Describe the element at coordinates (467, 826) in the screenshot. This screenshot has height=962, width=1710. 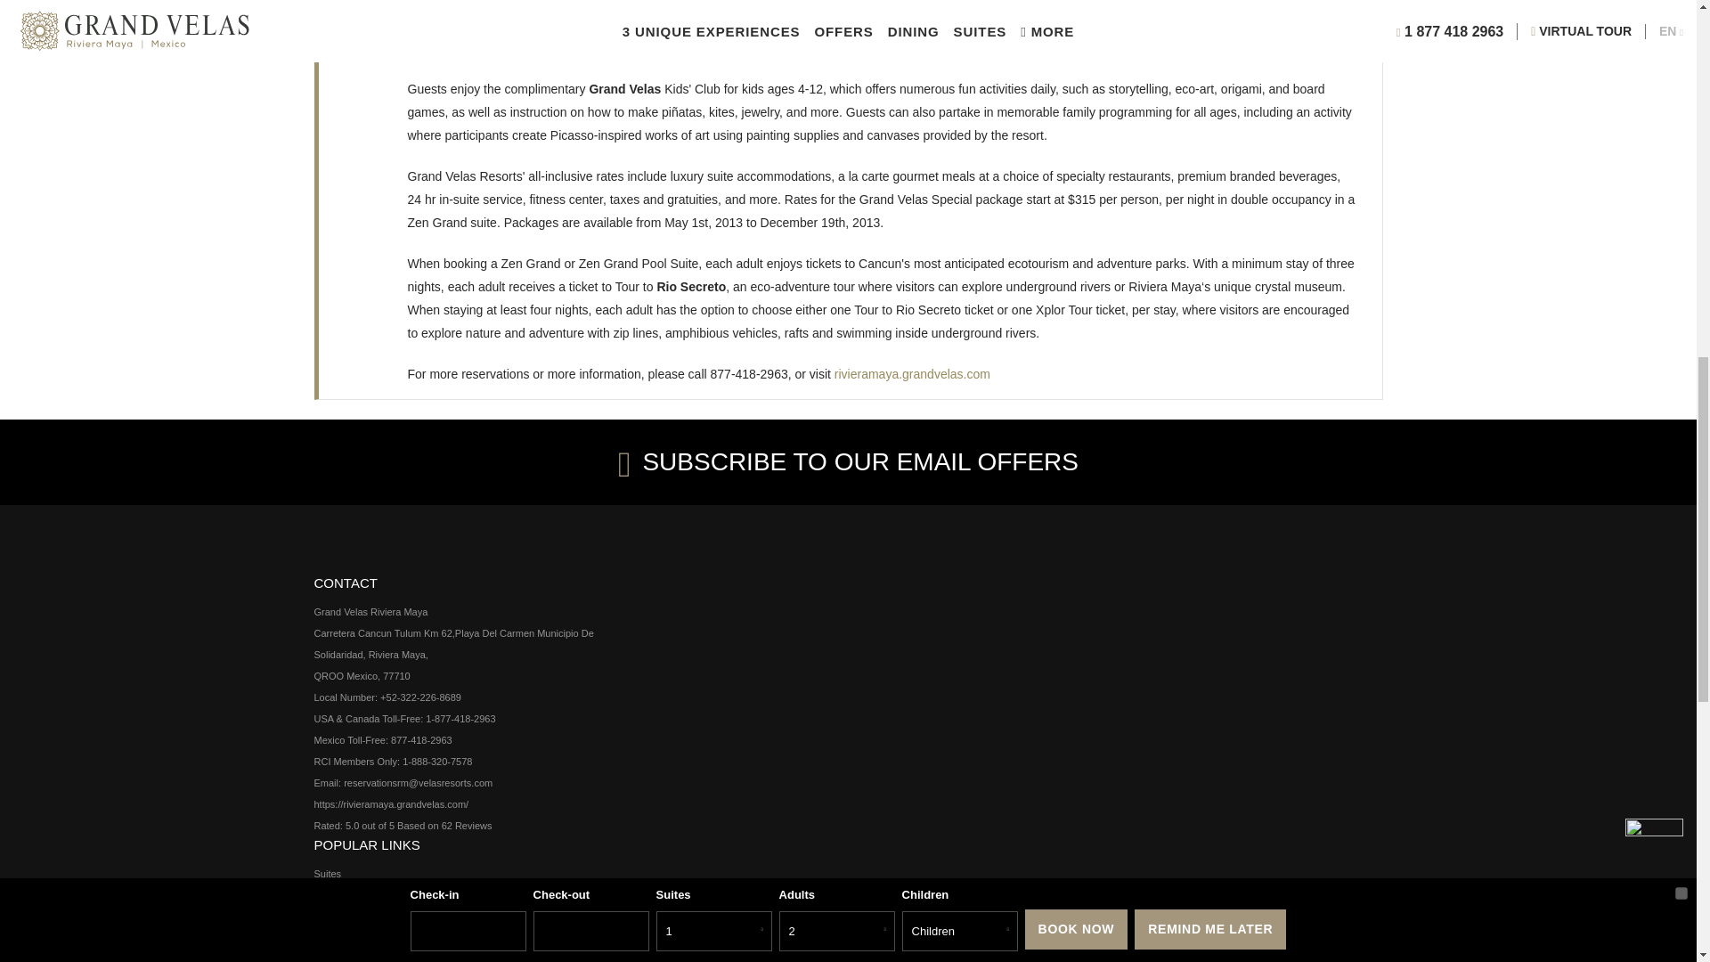
I see `62 Reviews` at that location.